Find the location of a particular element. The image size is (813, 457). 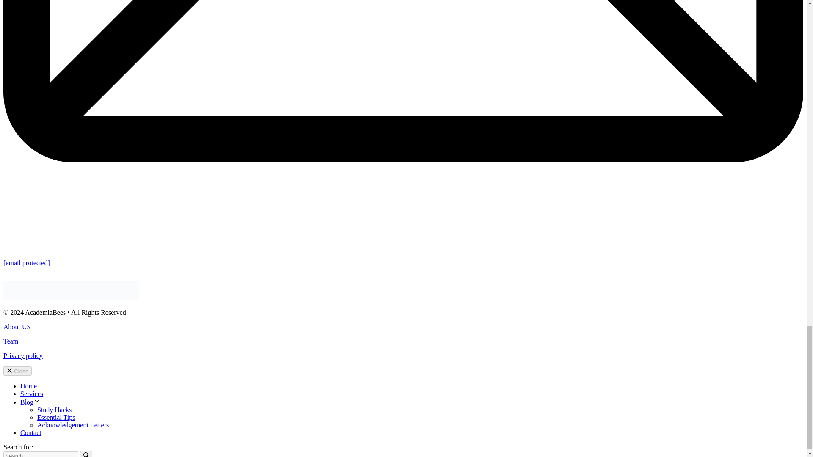

Services is located at coordinates (31, 394).